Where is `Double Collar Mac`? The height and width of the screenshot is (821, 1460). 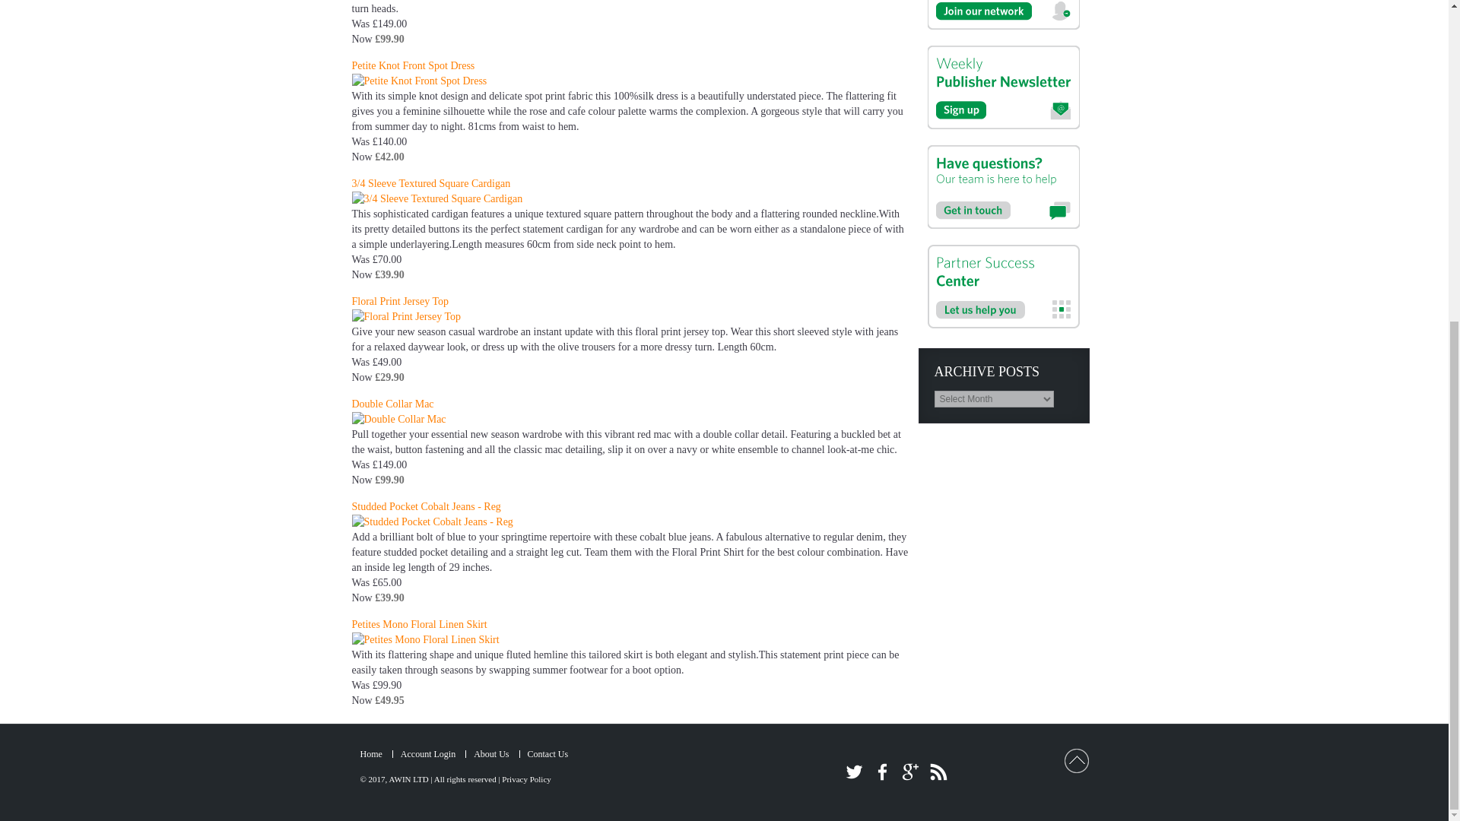
Double Collar Mac is located at coordinates (392, 403).